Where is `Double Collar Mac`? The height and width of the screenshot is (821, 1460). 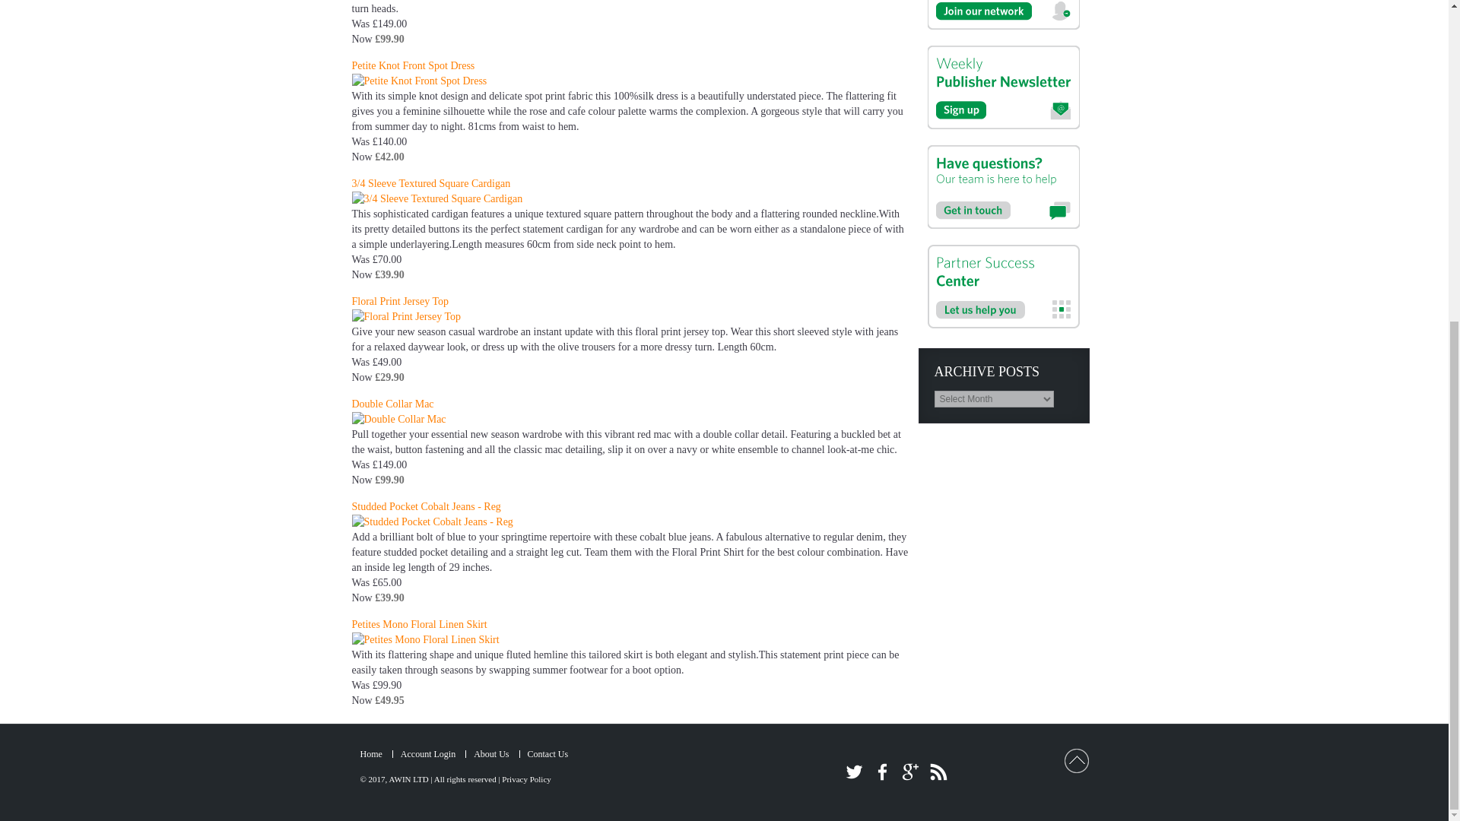
Double Collar Mac is located at coordinates (392, 403).